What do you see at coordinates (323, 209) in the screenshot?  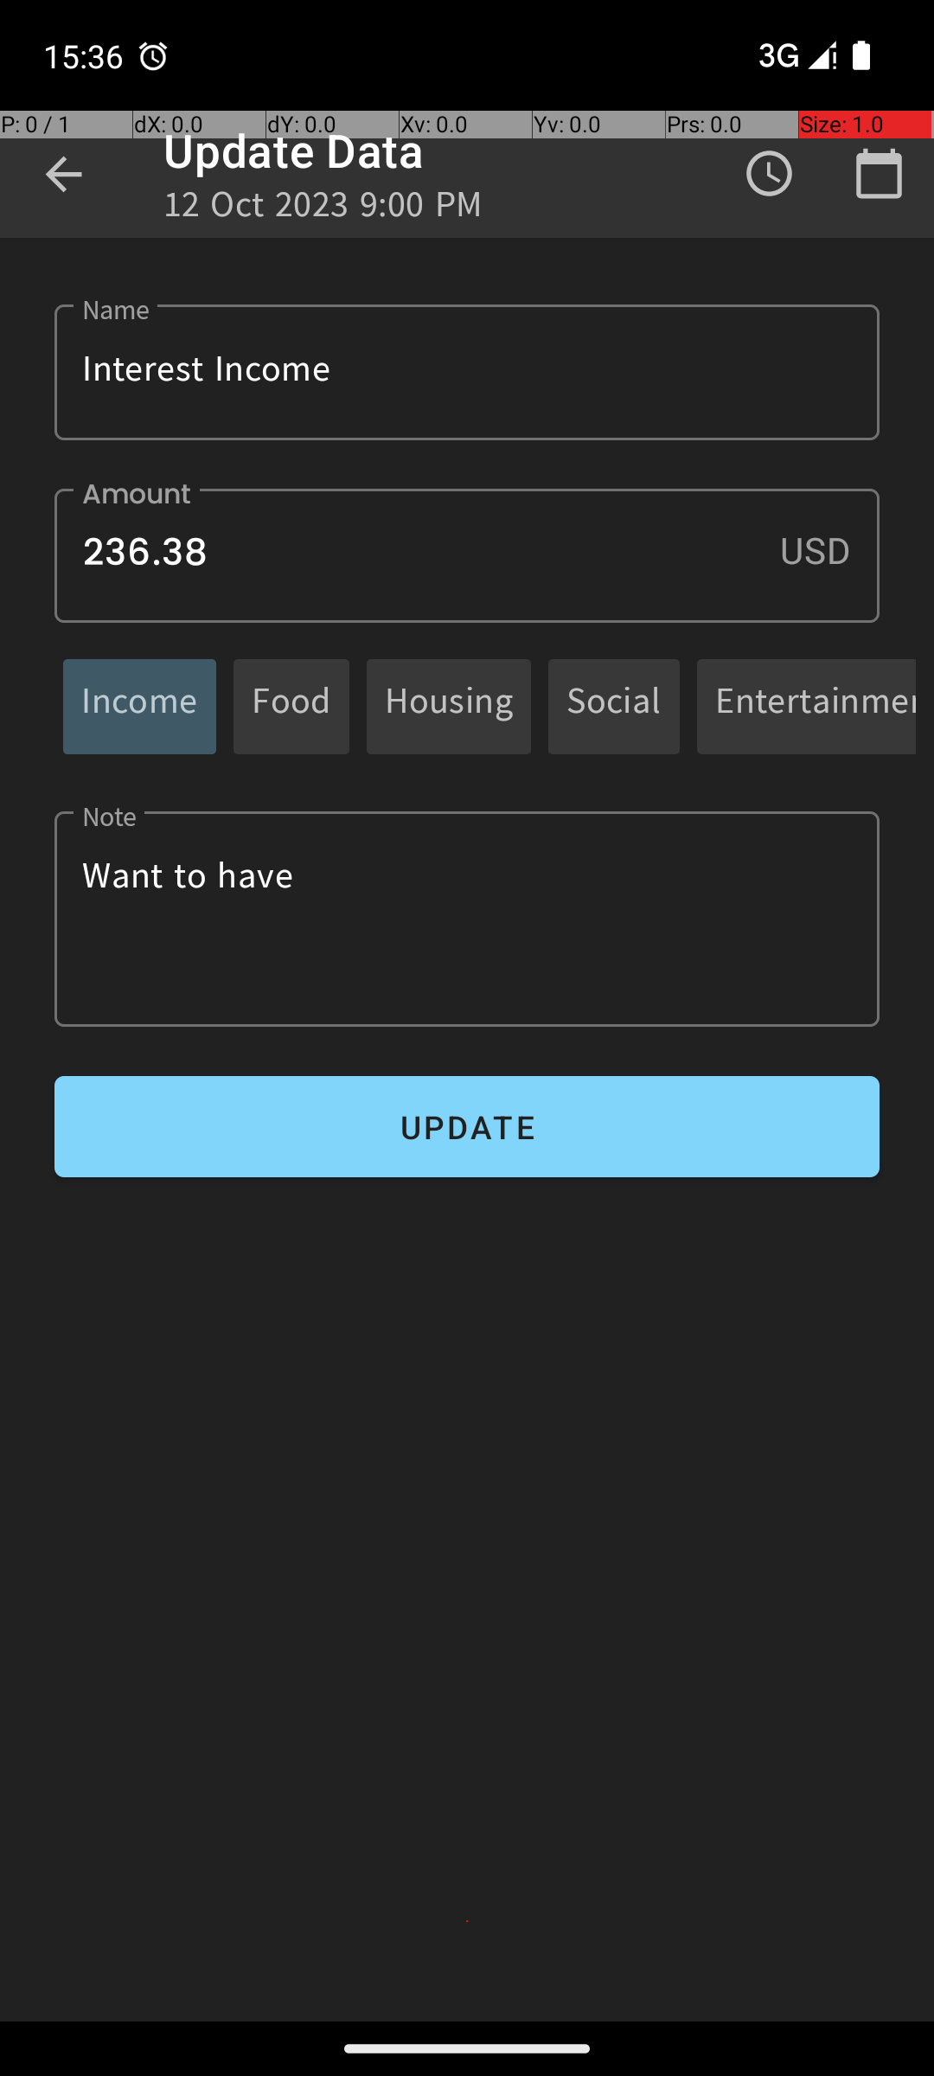 I see `12 Oct 2023 9:00 PM` at bounding box center [323, 209].